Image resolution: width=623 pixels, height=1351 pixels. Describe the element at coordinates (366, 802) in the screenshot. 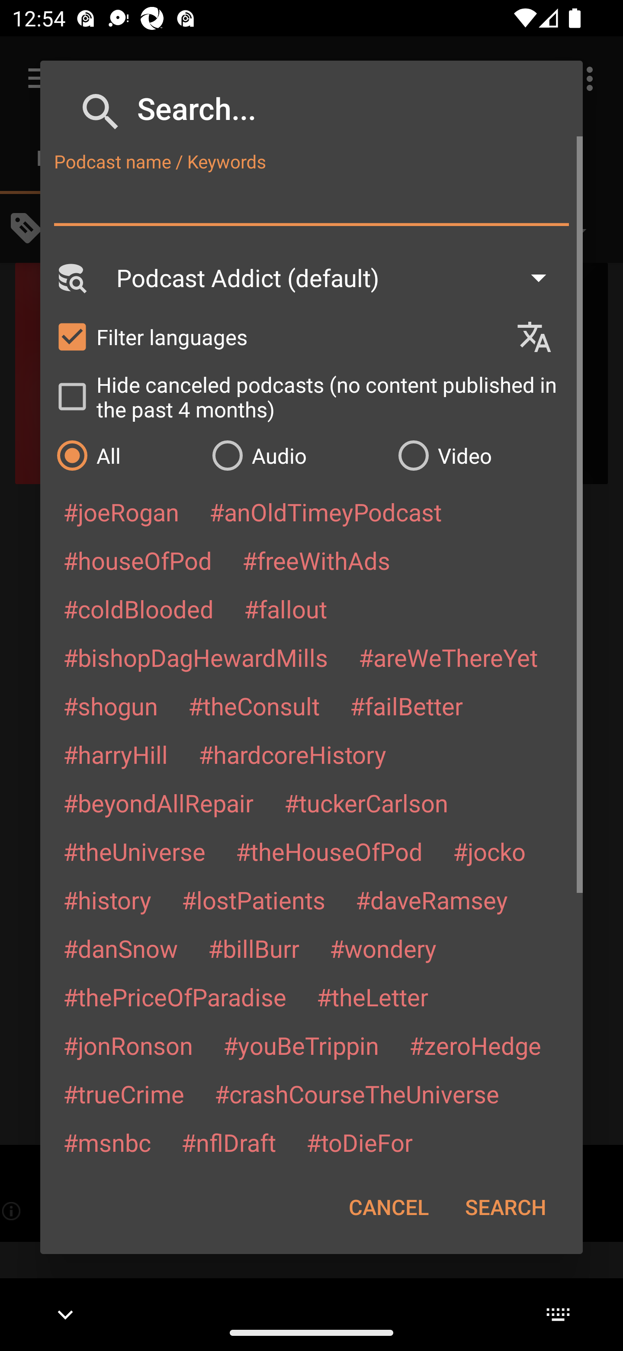

I see `#tuckerCarlson` at that location.